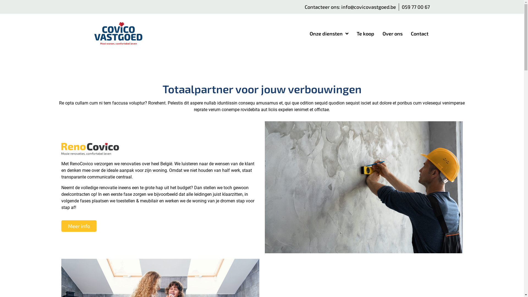 This screenshot has height=297, width=528. Describe the element at coordinates (365, 34) in the screenshot. I see `Te koop` at that location.